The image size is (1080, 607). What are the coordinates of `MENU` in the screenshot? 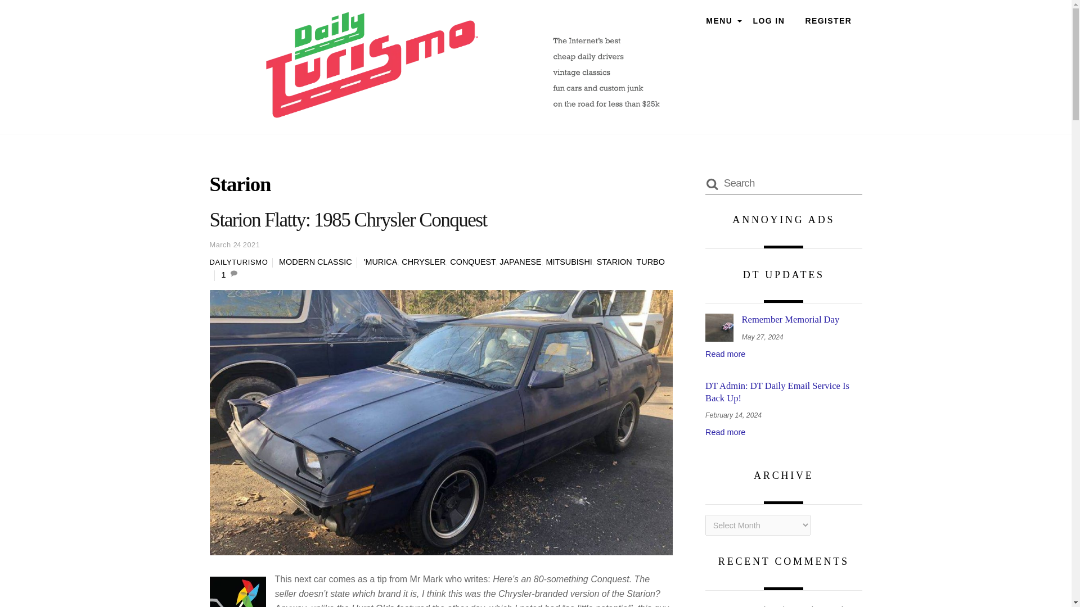 It's located at (719, 21).